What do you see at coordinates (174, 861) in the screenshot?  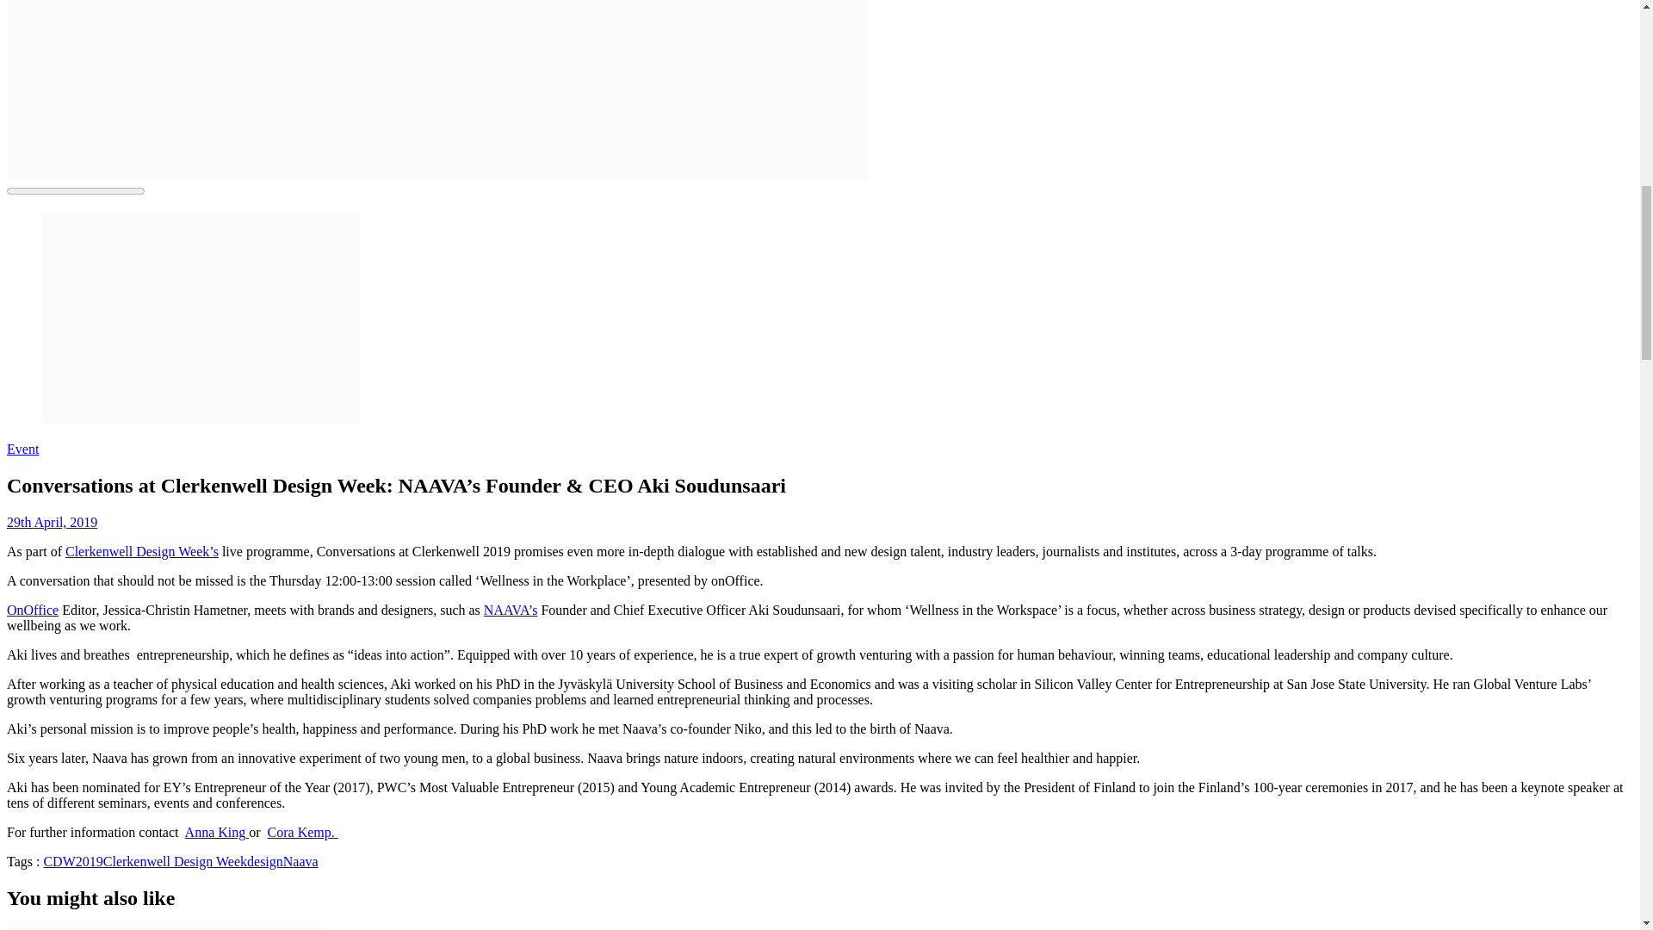 I see `Clerkenwell Design Week` at bounding box center [174, 861].